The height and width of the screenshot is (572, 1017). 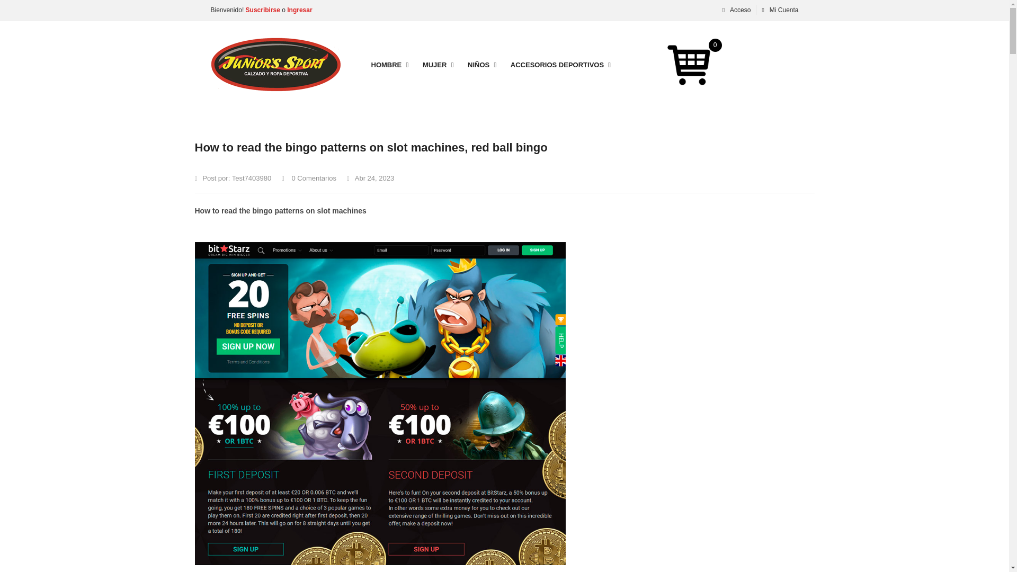 What do you see at coordinates (251, 178) in the screenshot?
I see `Entradas de test7403980` at bounding box center [251, 178].